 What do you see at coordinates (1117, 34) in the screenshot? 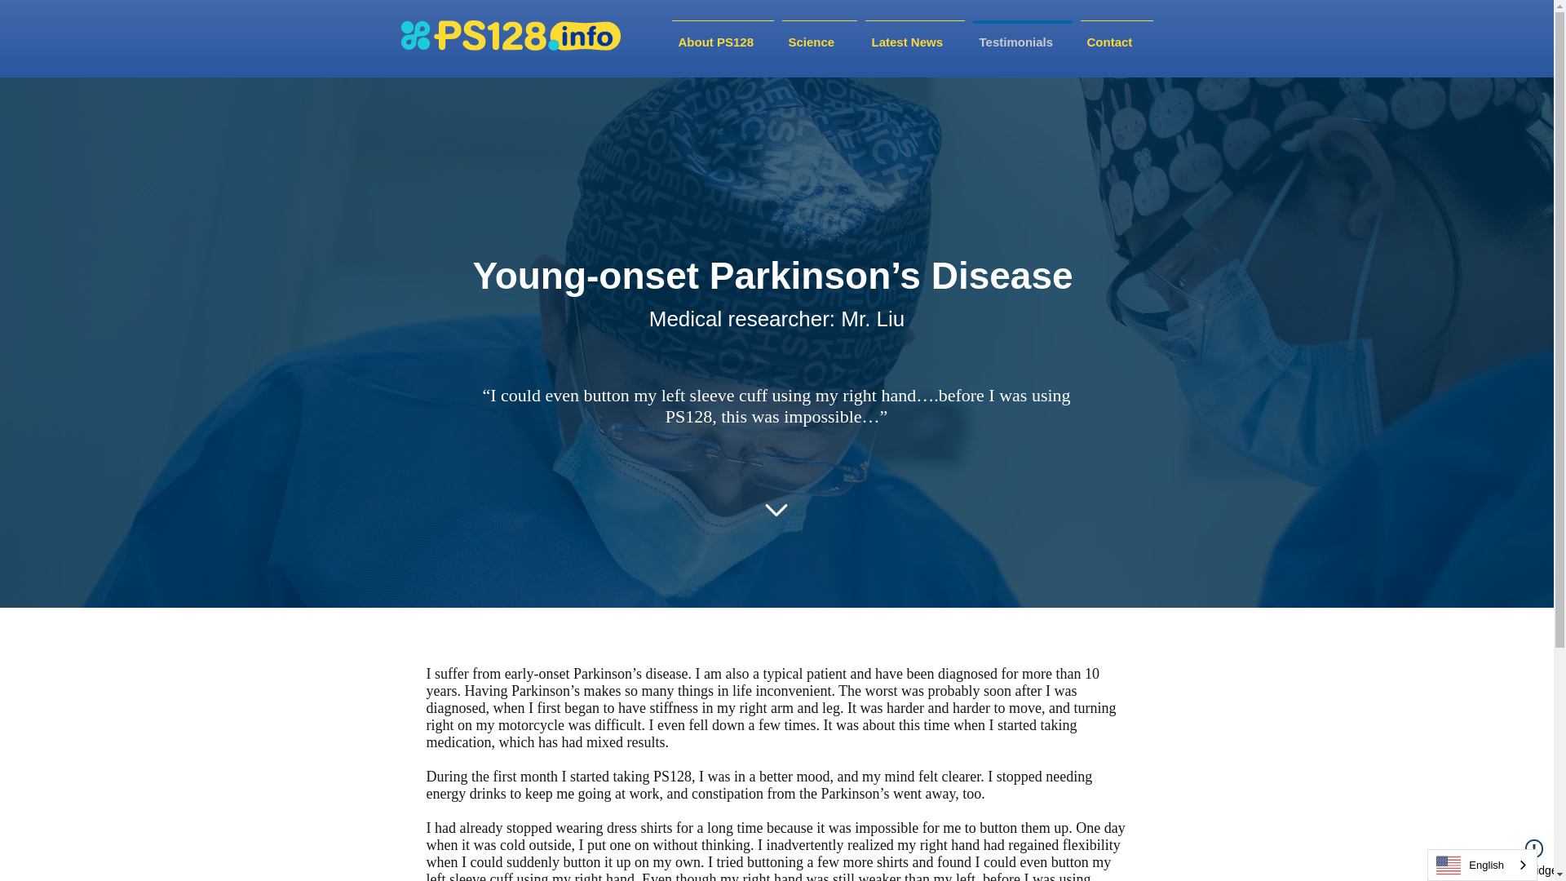
I see `Contact` at bounding box center [1117, 34].